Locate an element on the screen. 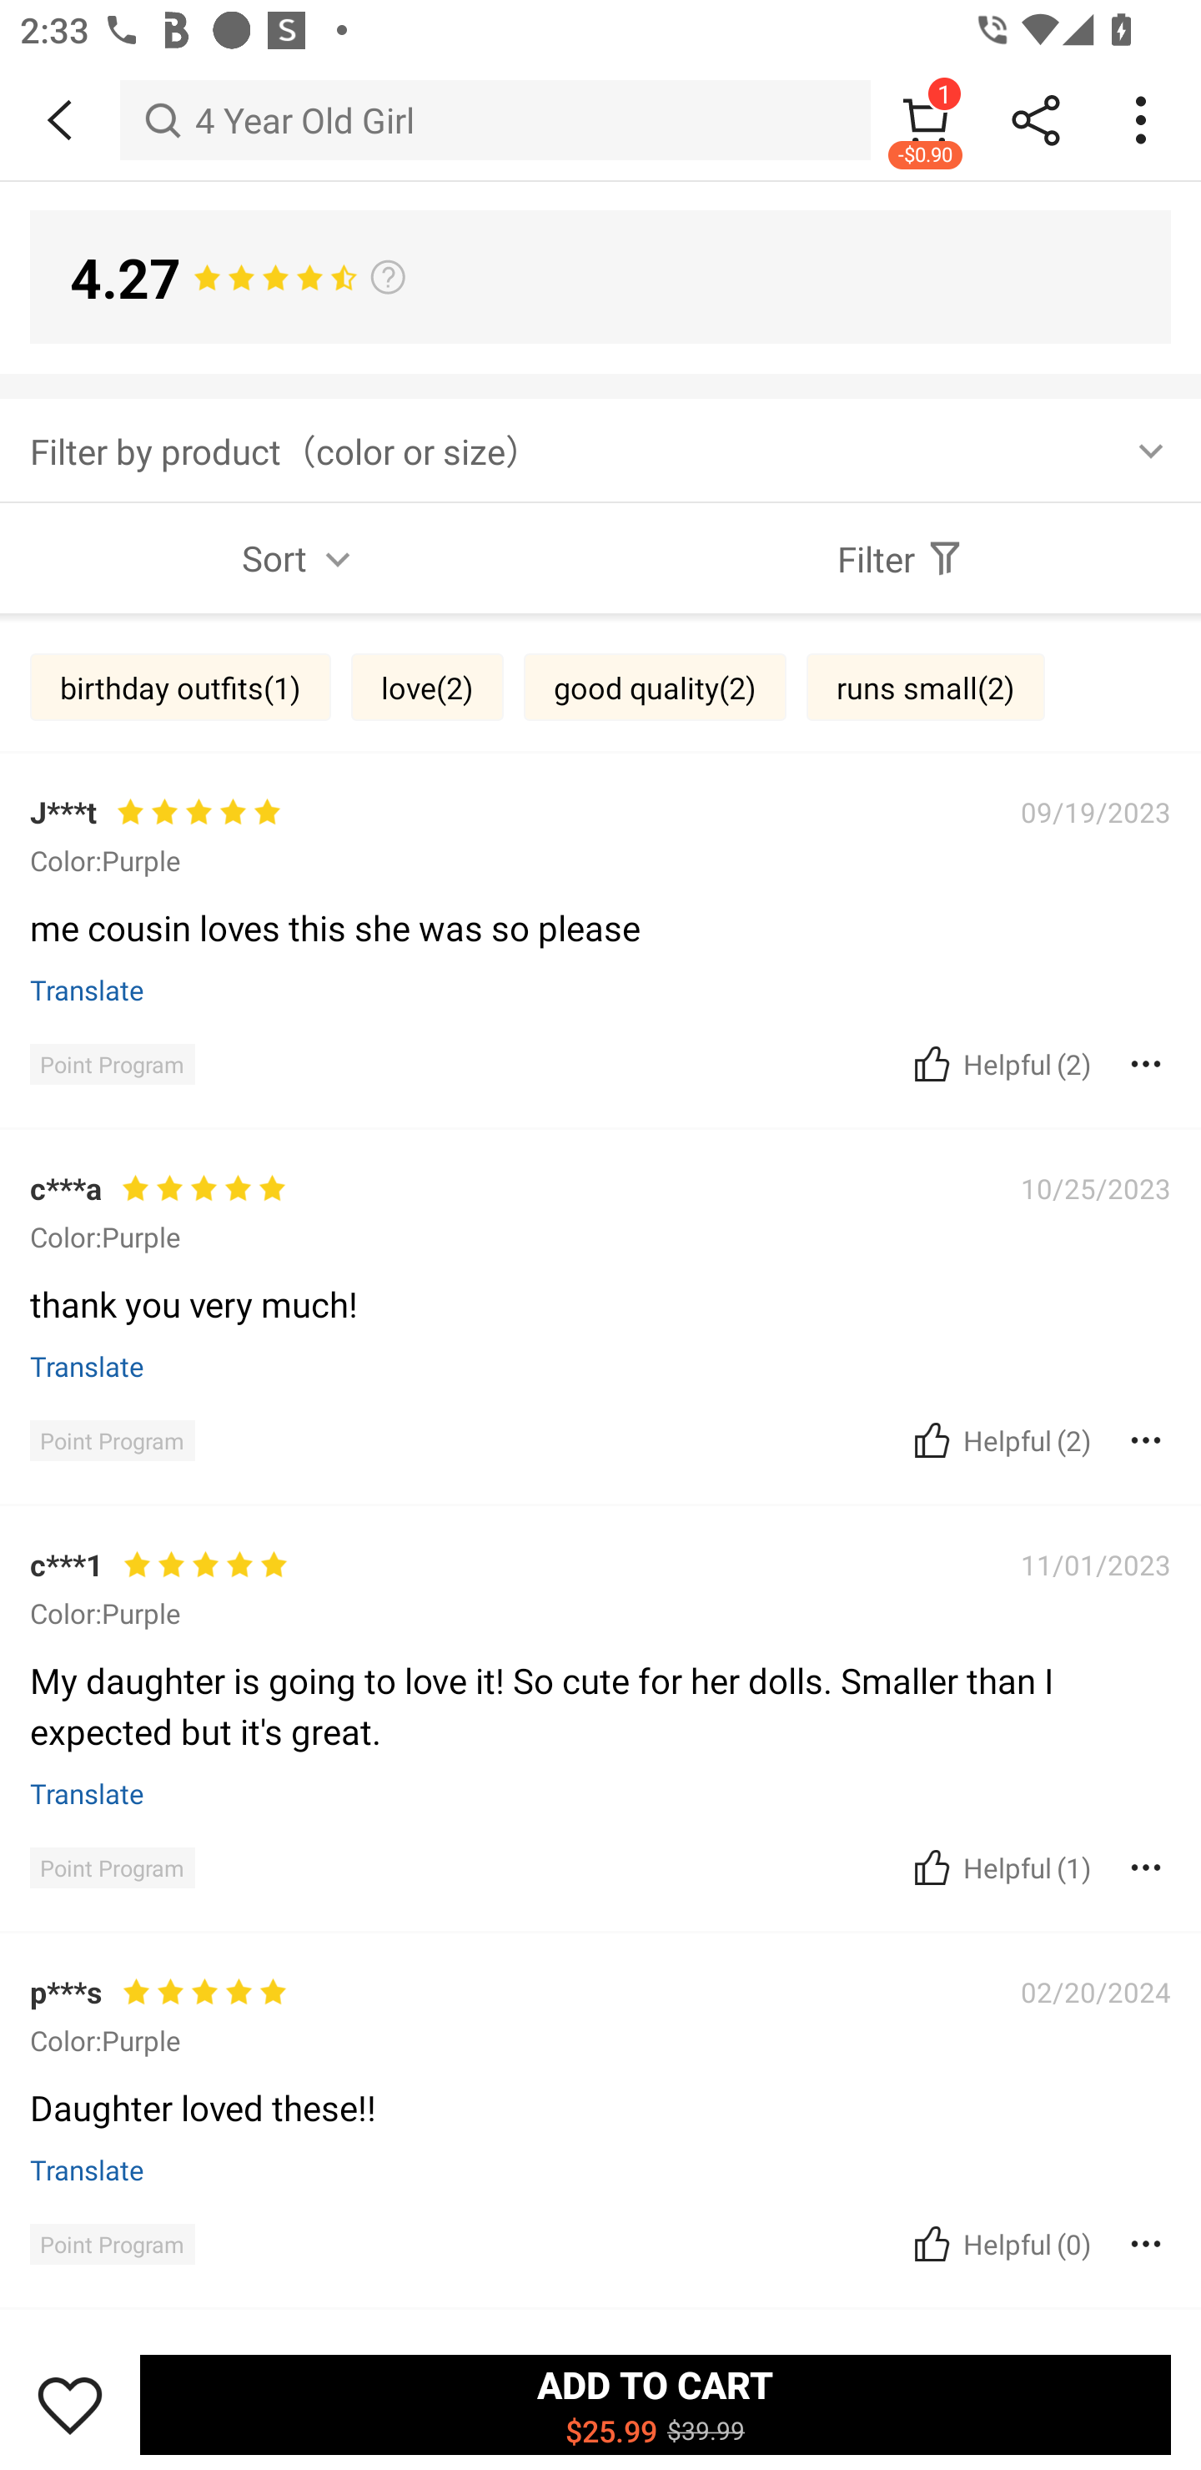 The width and height of the screenshot is (1201, 2470). runs small(2) is located at coordinates (926, 688).